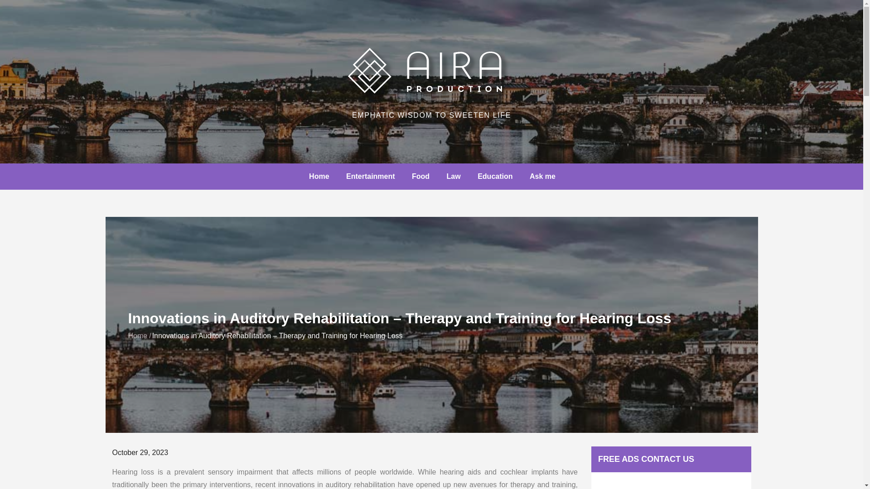  I want to click on Entertainment, so click(371, 177).